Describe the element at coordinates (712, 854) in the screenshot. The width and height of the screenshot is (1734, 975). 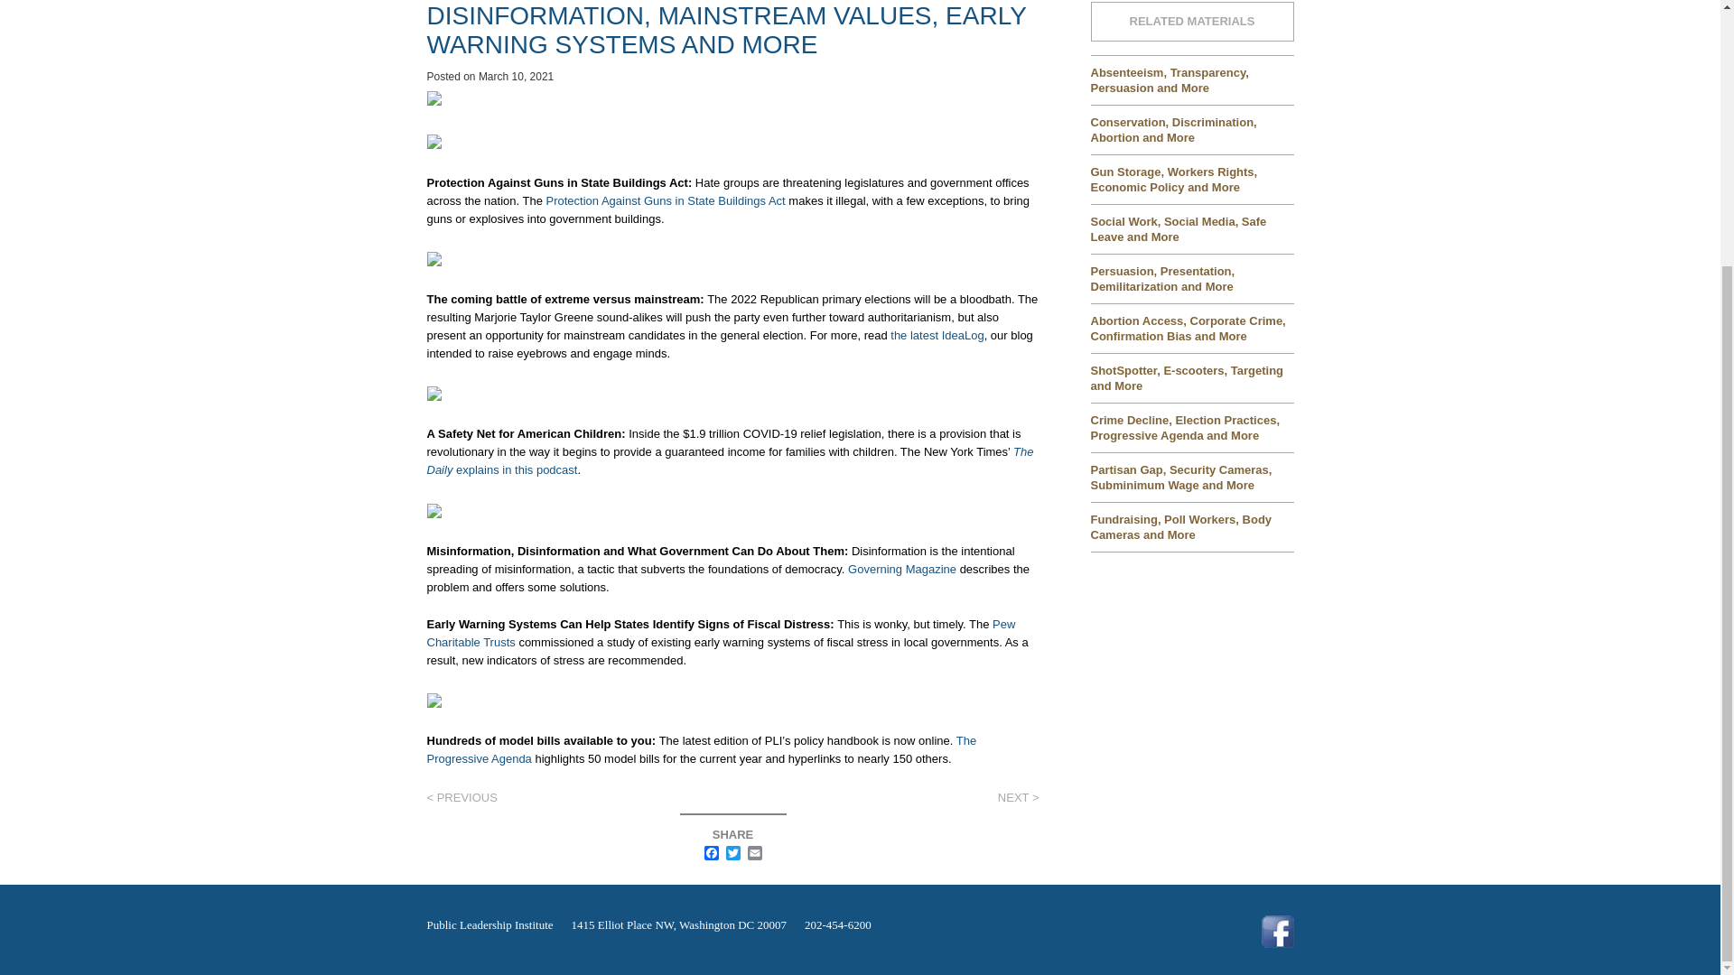
I see `FACEBOOK` at that location.